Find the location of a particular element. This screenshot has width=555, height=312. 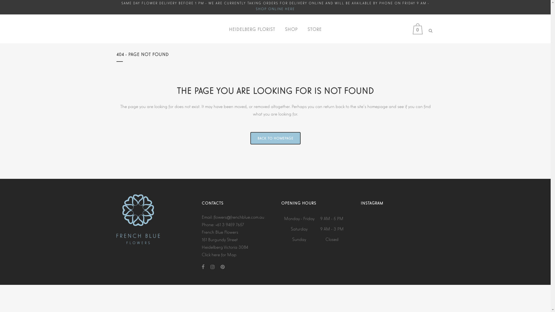

STORE is located at coordinates (314, 29).